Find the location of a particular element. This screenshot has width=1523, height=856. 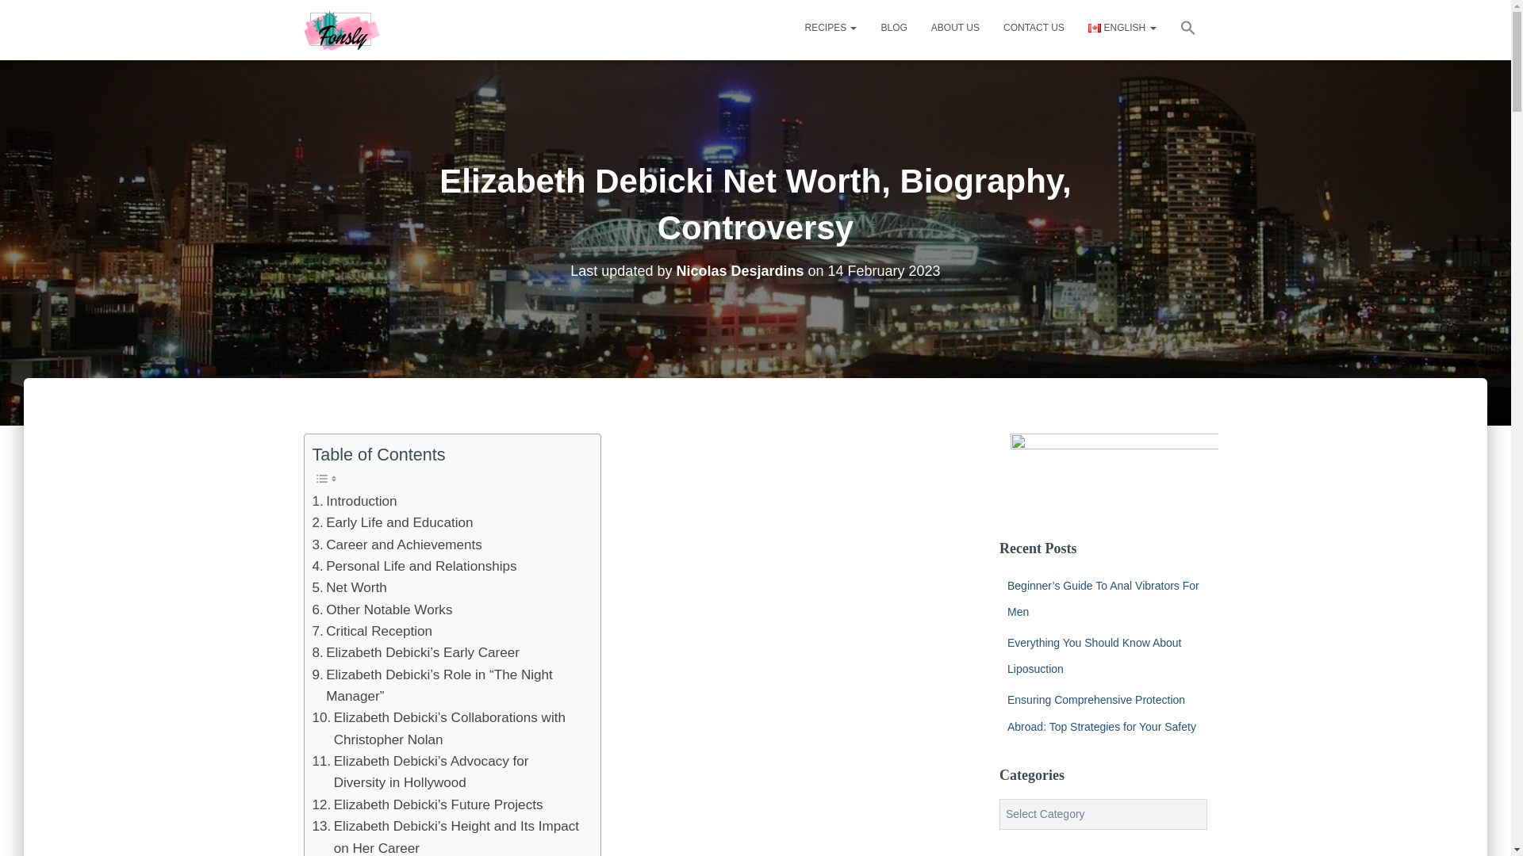

Introduction is located at coordinates (355, 501).